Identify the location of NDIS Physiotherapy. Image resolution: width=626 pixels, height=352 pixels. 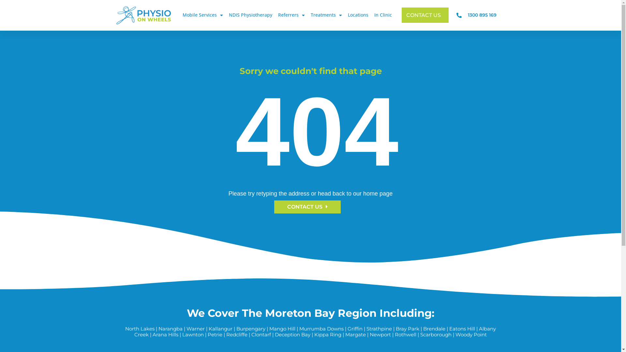
(250, 15).